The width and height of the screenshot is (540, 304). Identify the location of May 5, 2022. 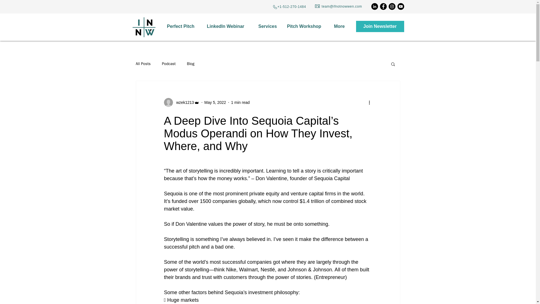
(215, 102).